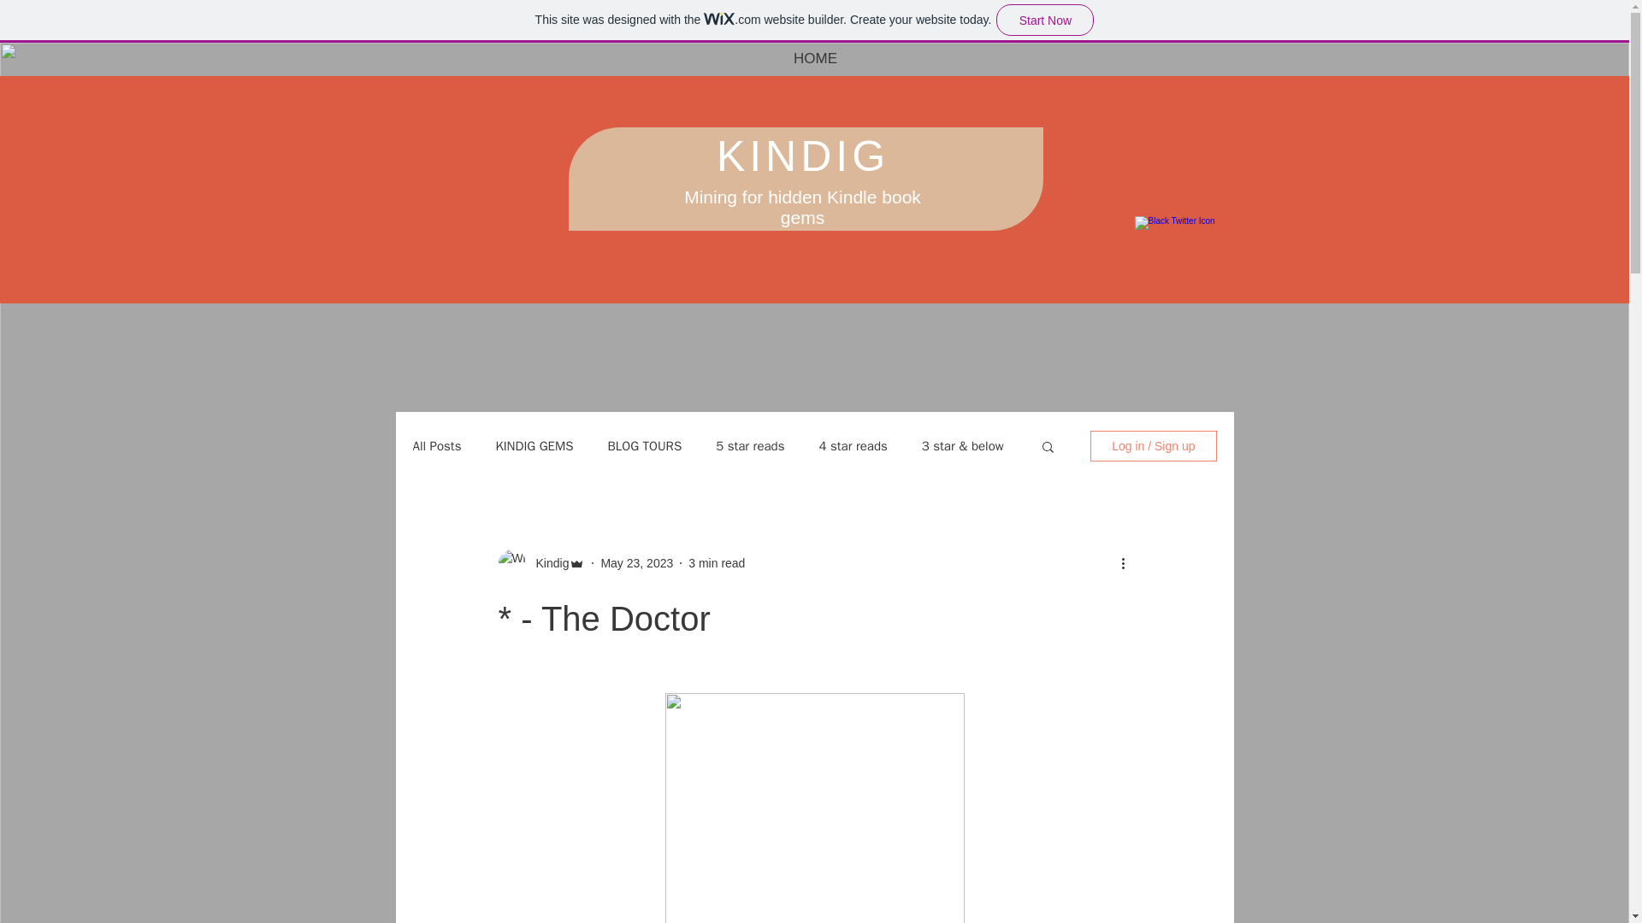  I want to click on KINDIG, so click(802, 156).